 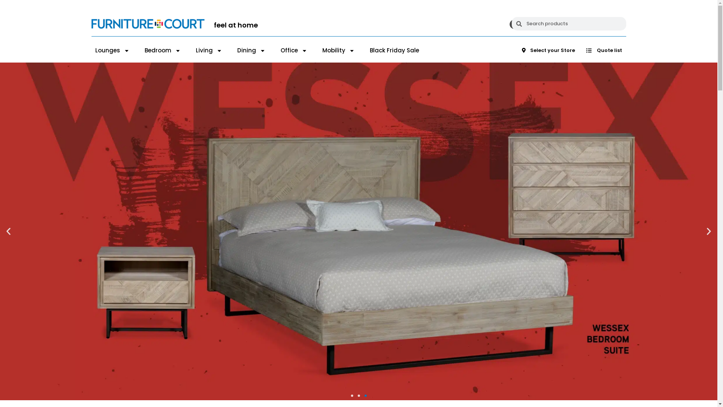 I want to click on Living, so click(x=209, y=50).